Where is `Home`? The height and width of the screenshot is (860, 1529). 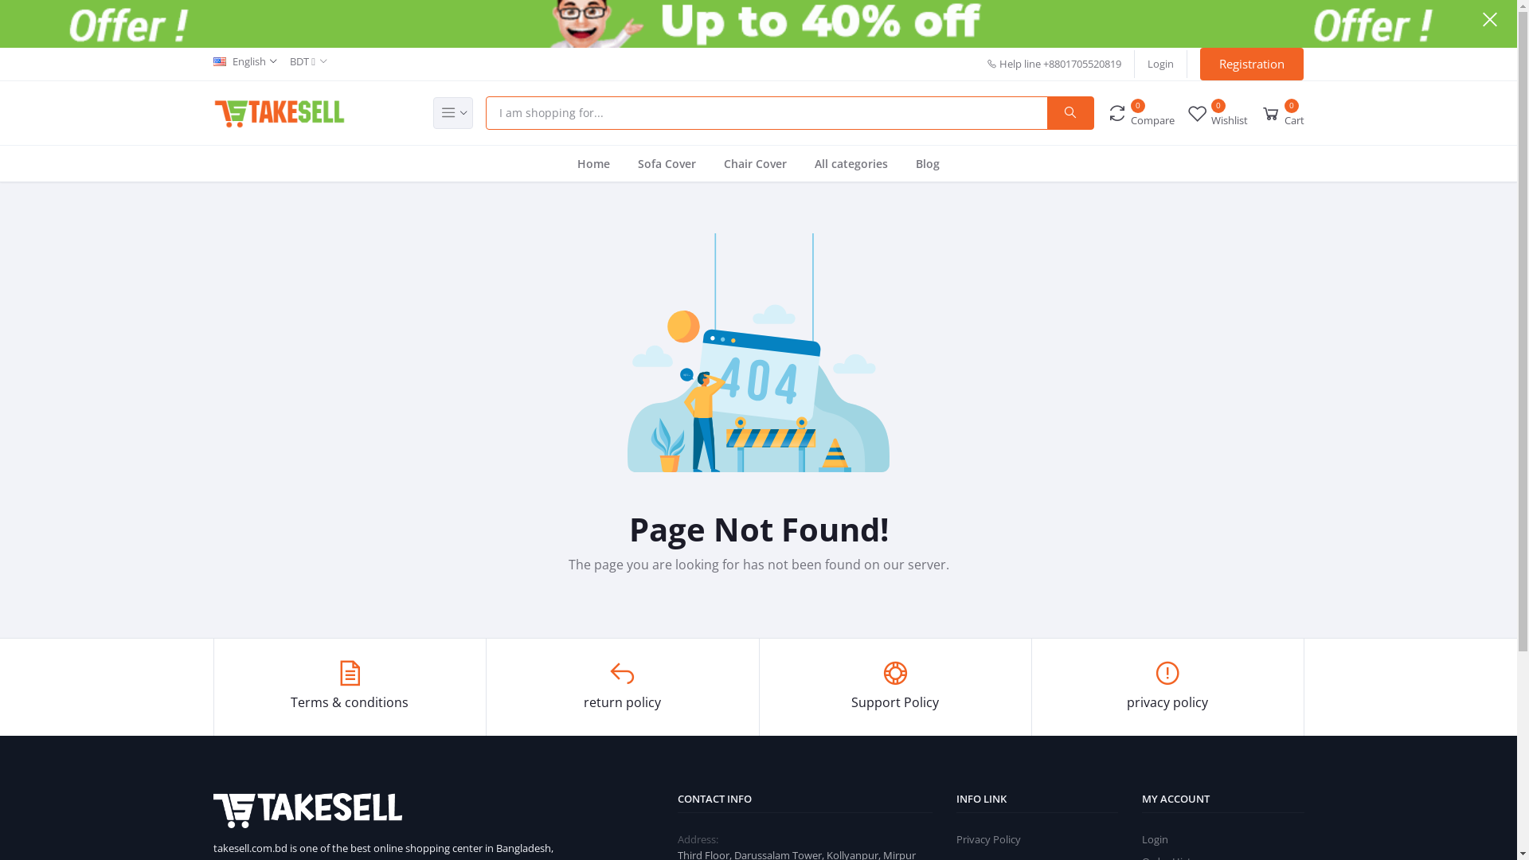
Home is located at coordinates (594, 163).